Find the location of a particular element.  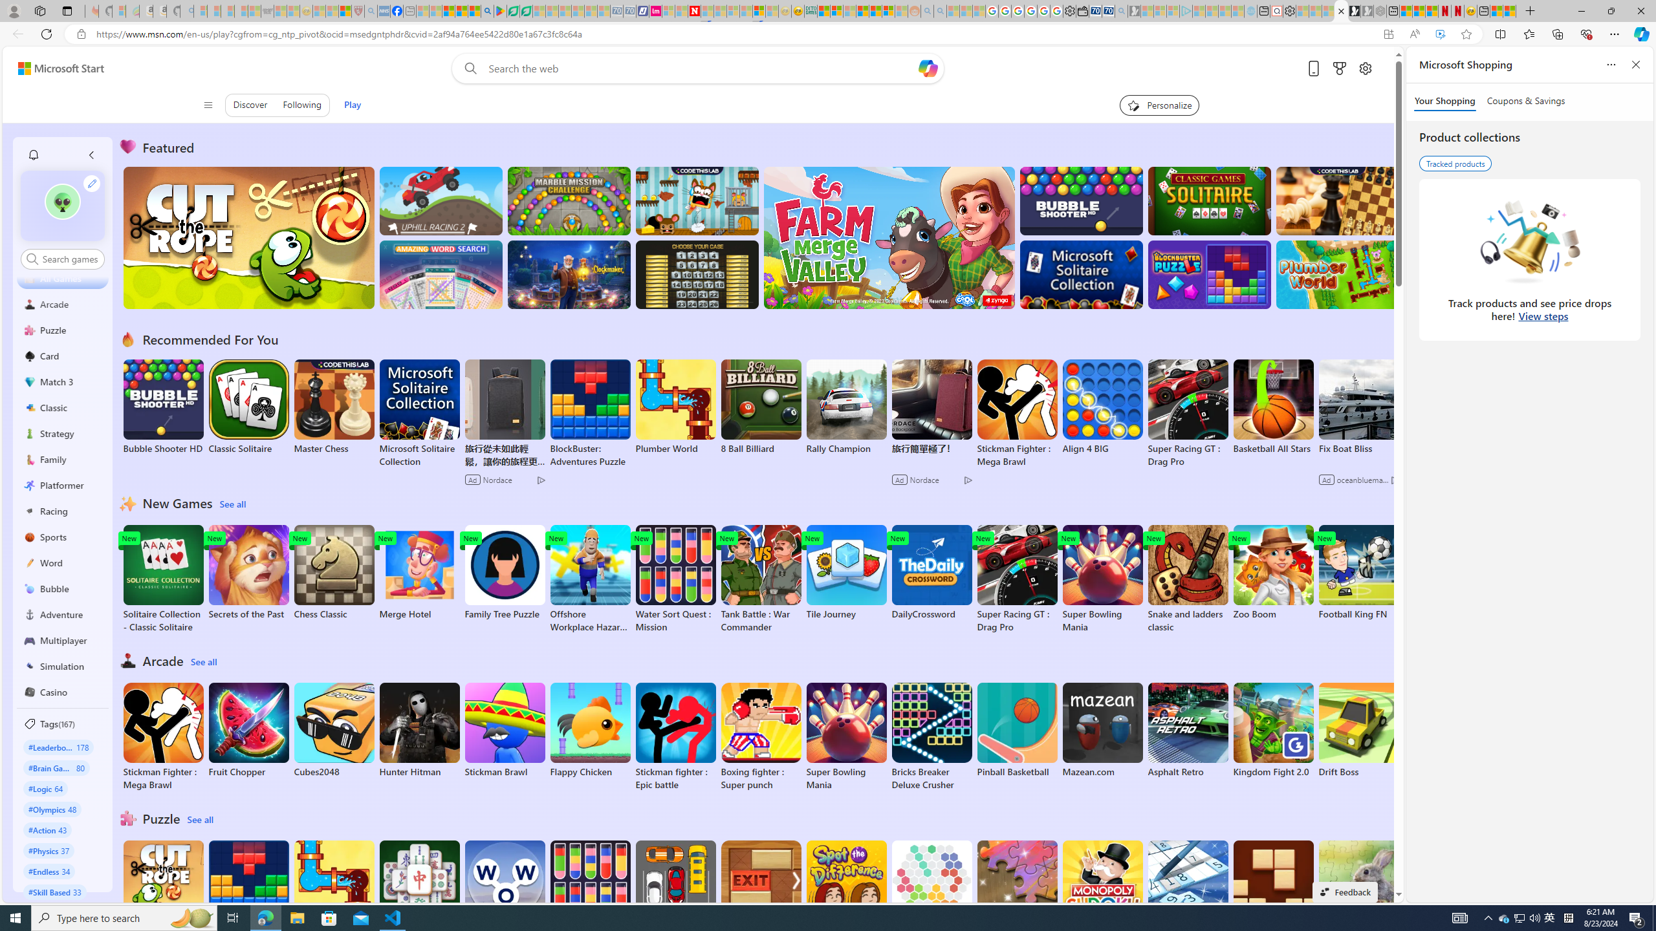

Class: control icon-only is located at coordinates (207, 105).